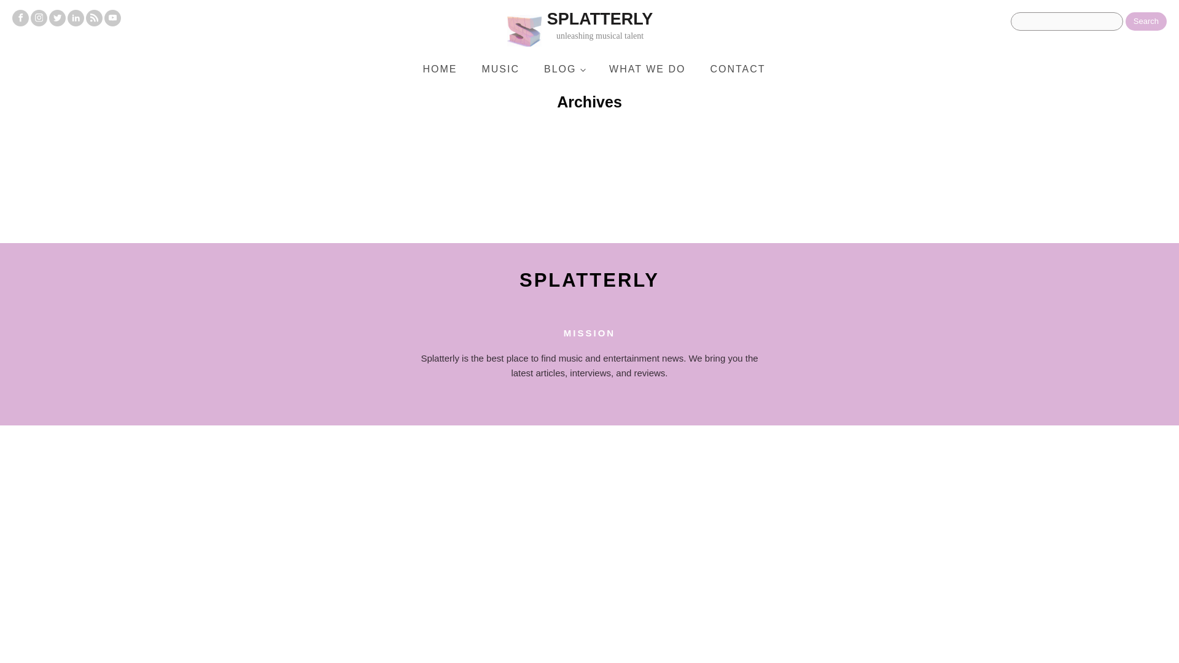 This screenshot has height=663, width=1179. Describe the element at coordinates (647, 69) in the screenshot. I see `BLOG` at that location.